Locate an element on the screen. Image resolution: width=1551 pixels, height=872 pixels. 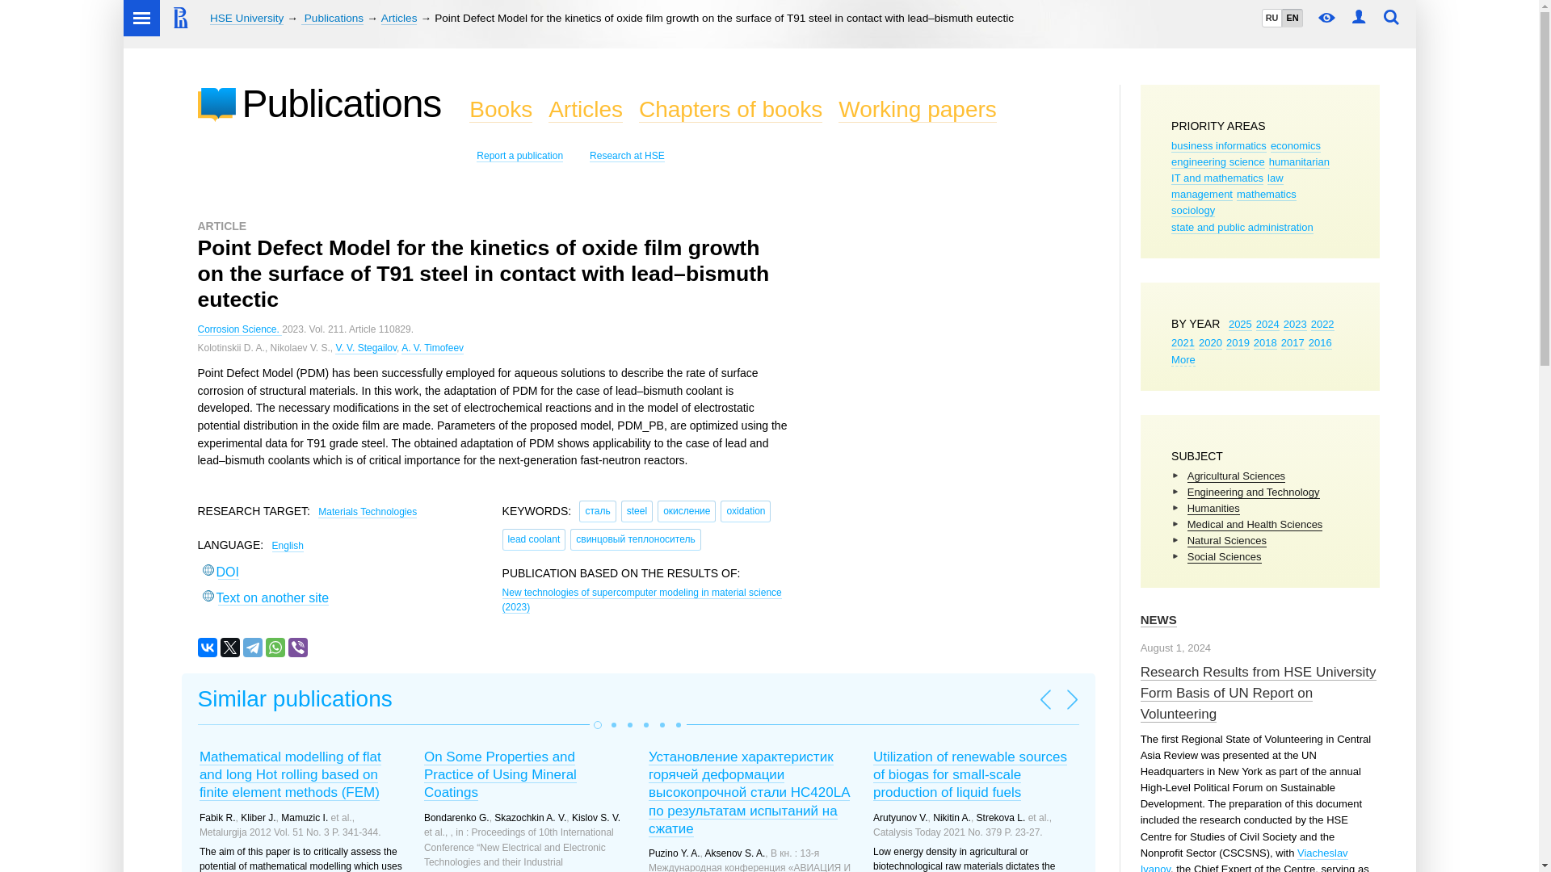
EN is located at coordinates (1291, 18).